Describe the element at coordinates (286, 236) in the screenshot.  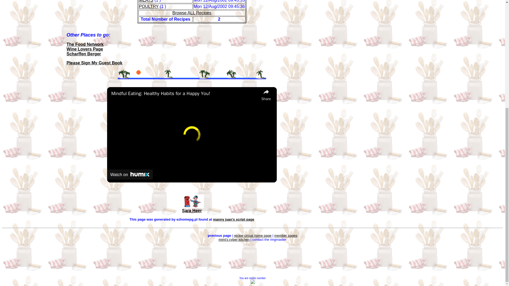
I see `member pages` at that location.